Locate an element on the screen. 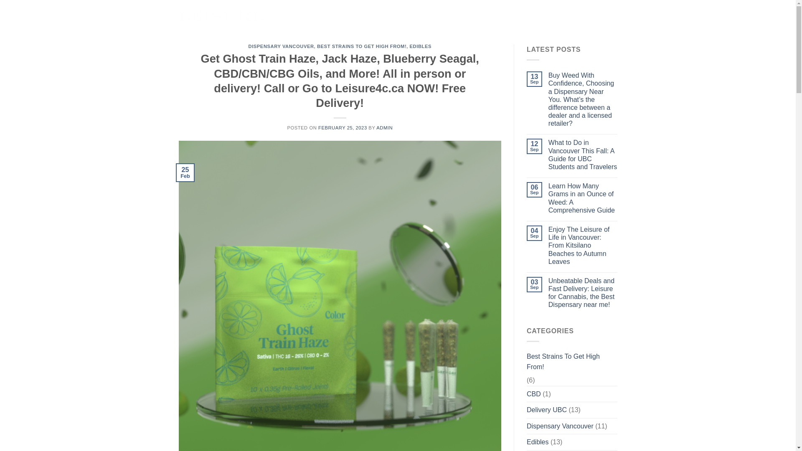  Leisure For Cannabis - Vancouver's Best Cannabis Store is located at coordinates (221, 16).